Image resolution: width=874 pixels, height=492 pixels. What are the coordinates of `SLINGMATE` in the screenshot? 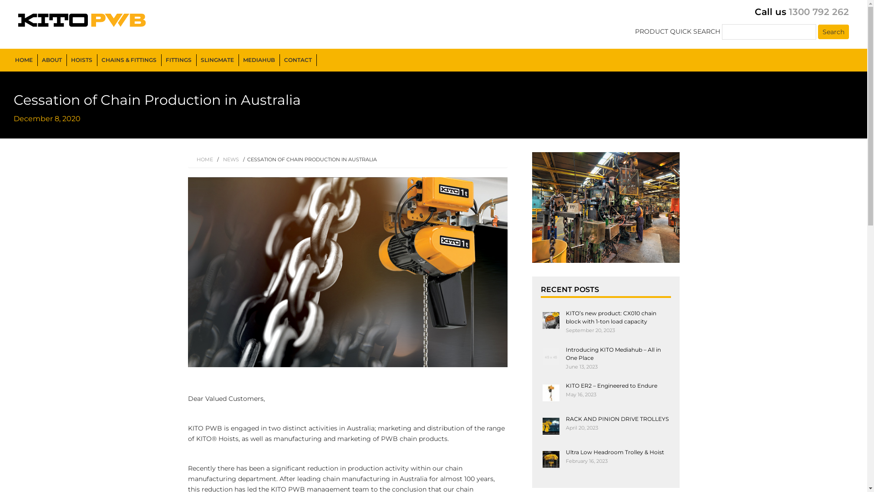 It's located at (218, 60).